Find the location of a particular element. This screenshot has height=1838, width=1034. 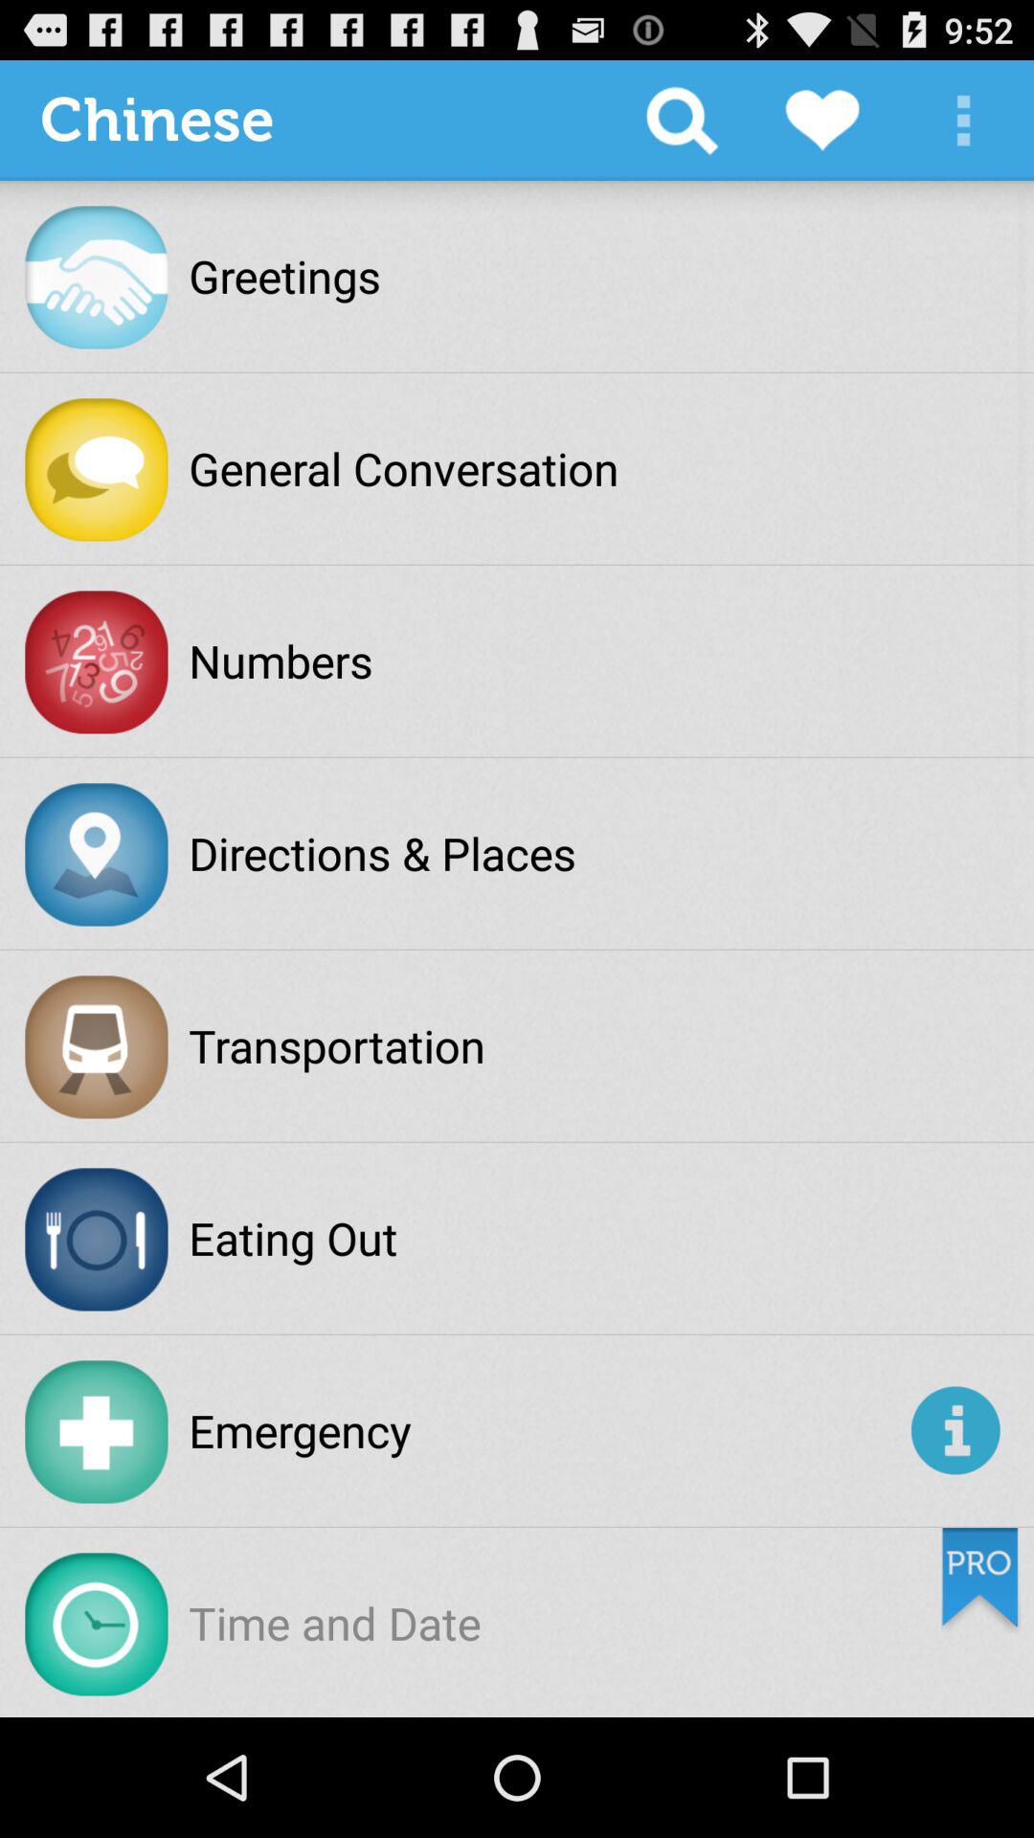

choose item next to the chinese is located at coordinates (682, 121).